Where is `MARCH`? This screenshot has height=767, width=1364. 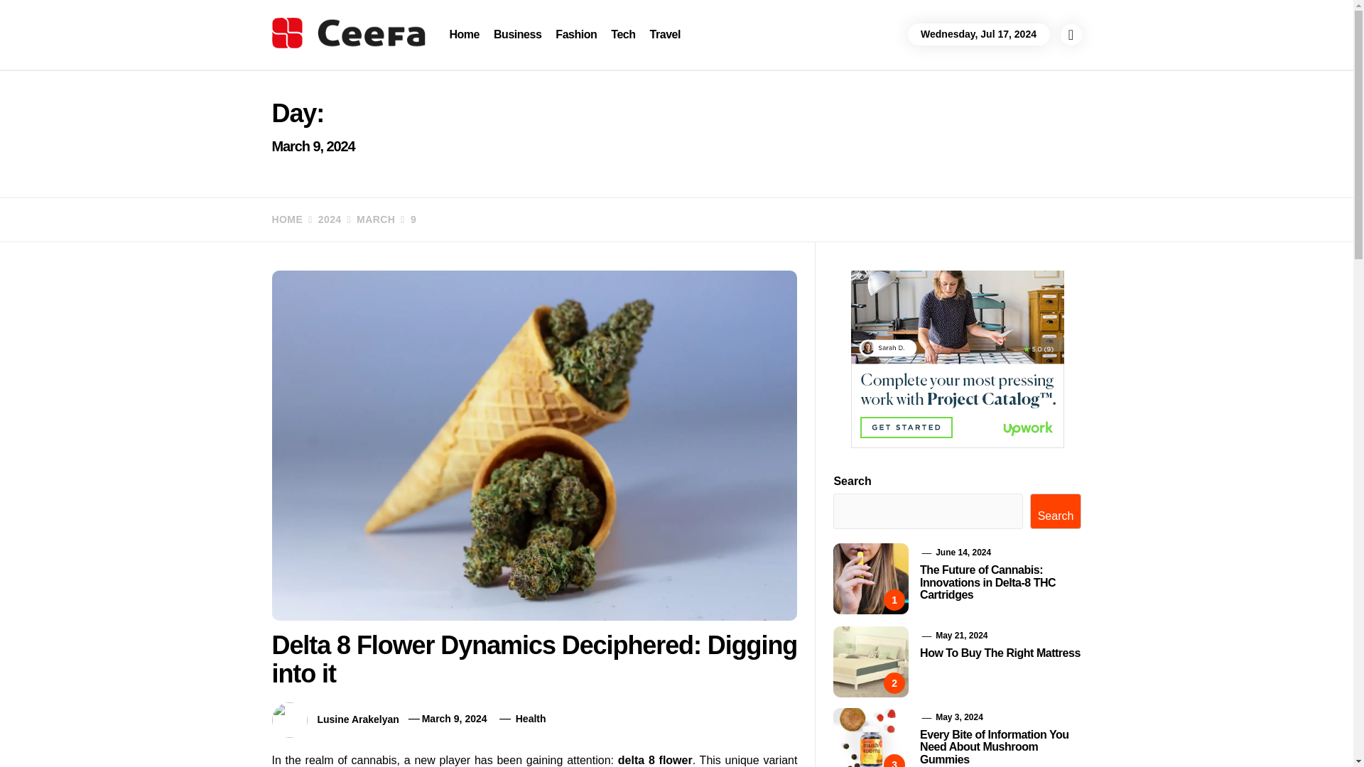 MARCH is located at coordinates (368, 219).